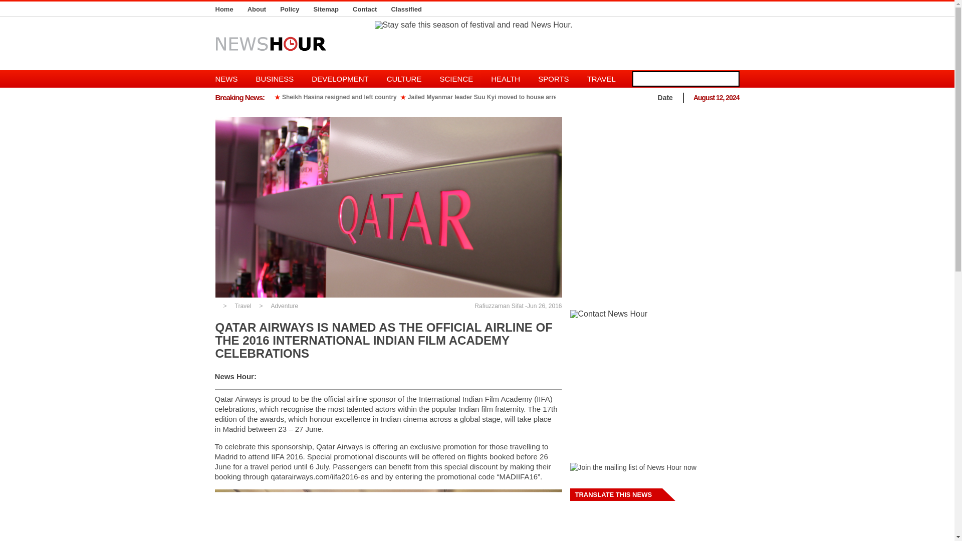 This screenshot has height=541, width=962. I want to click on Home, so click(224, 9).